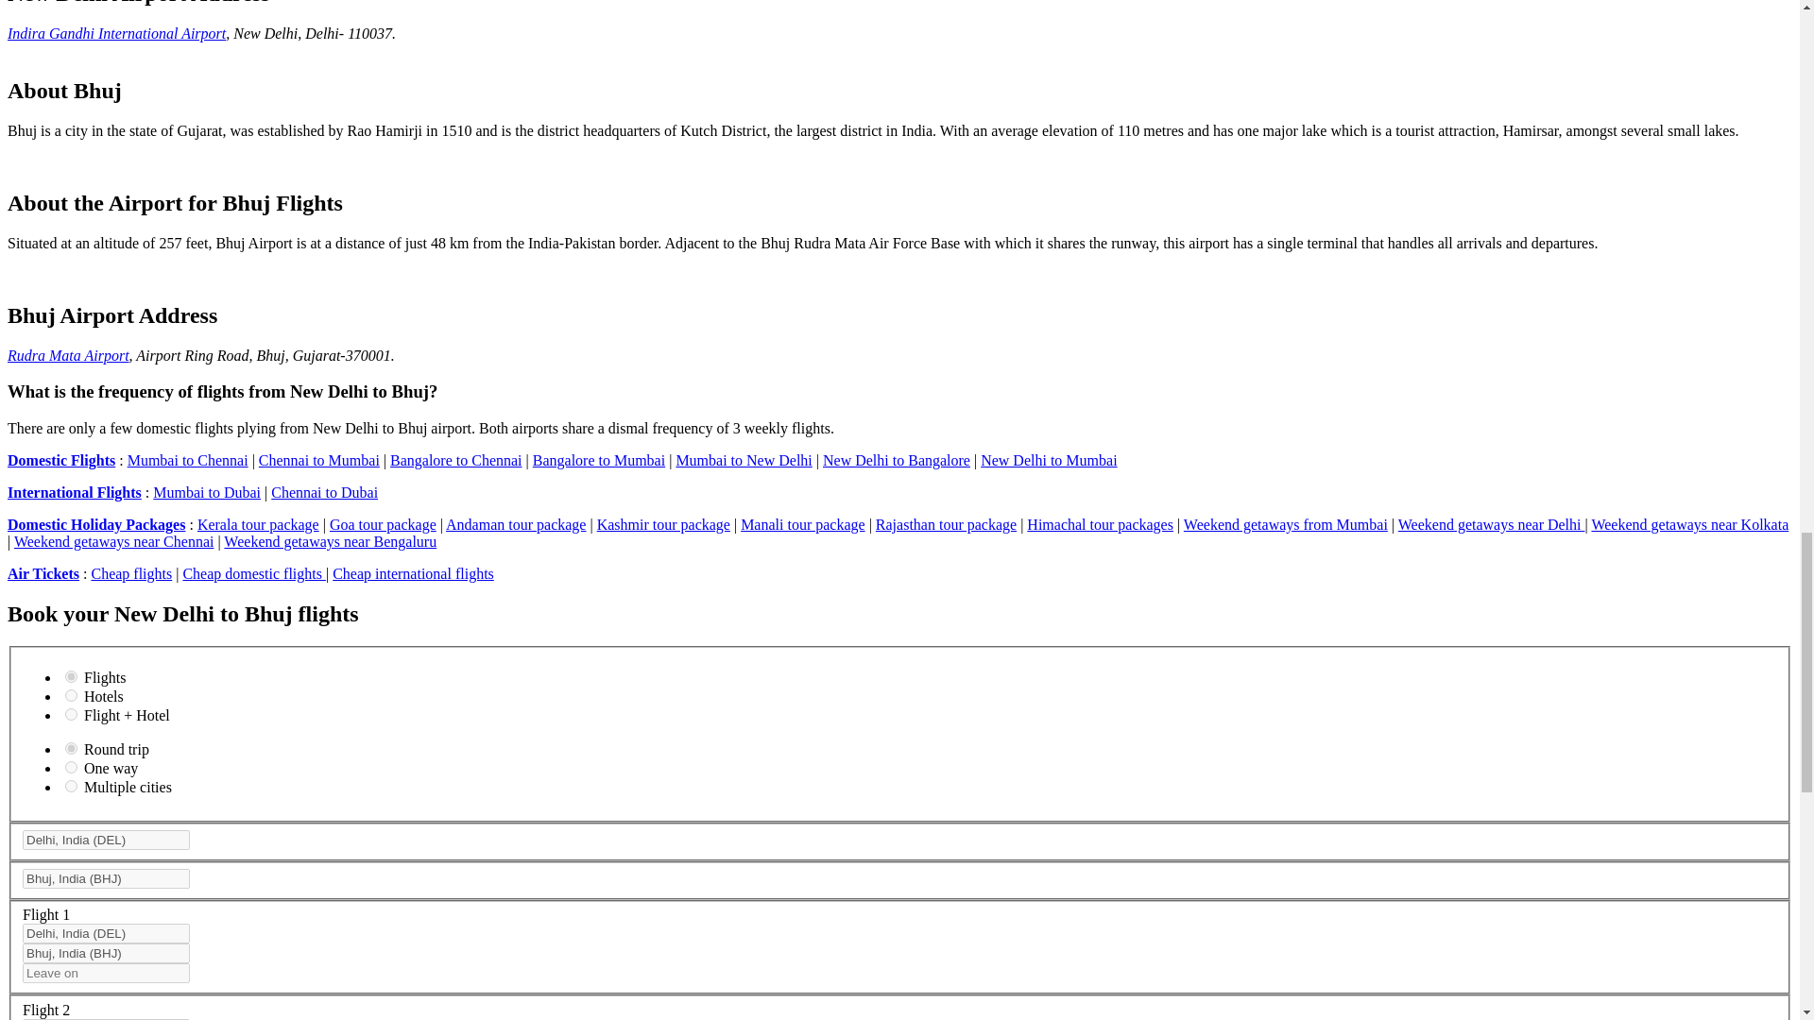  I want to click on 0, so click(72, 767).